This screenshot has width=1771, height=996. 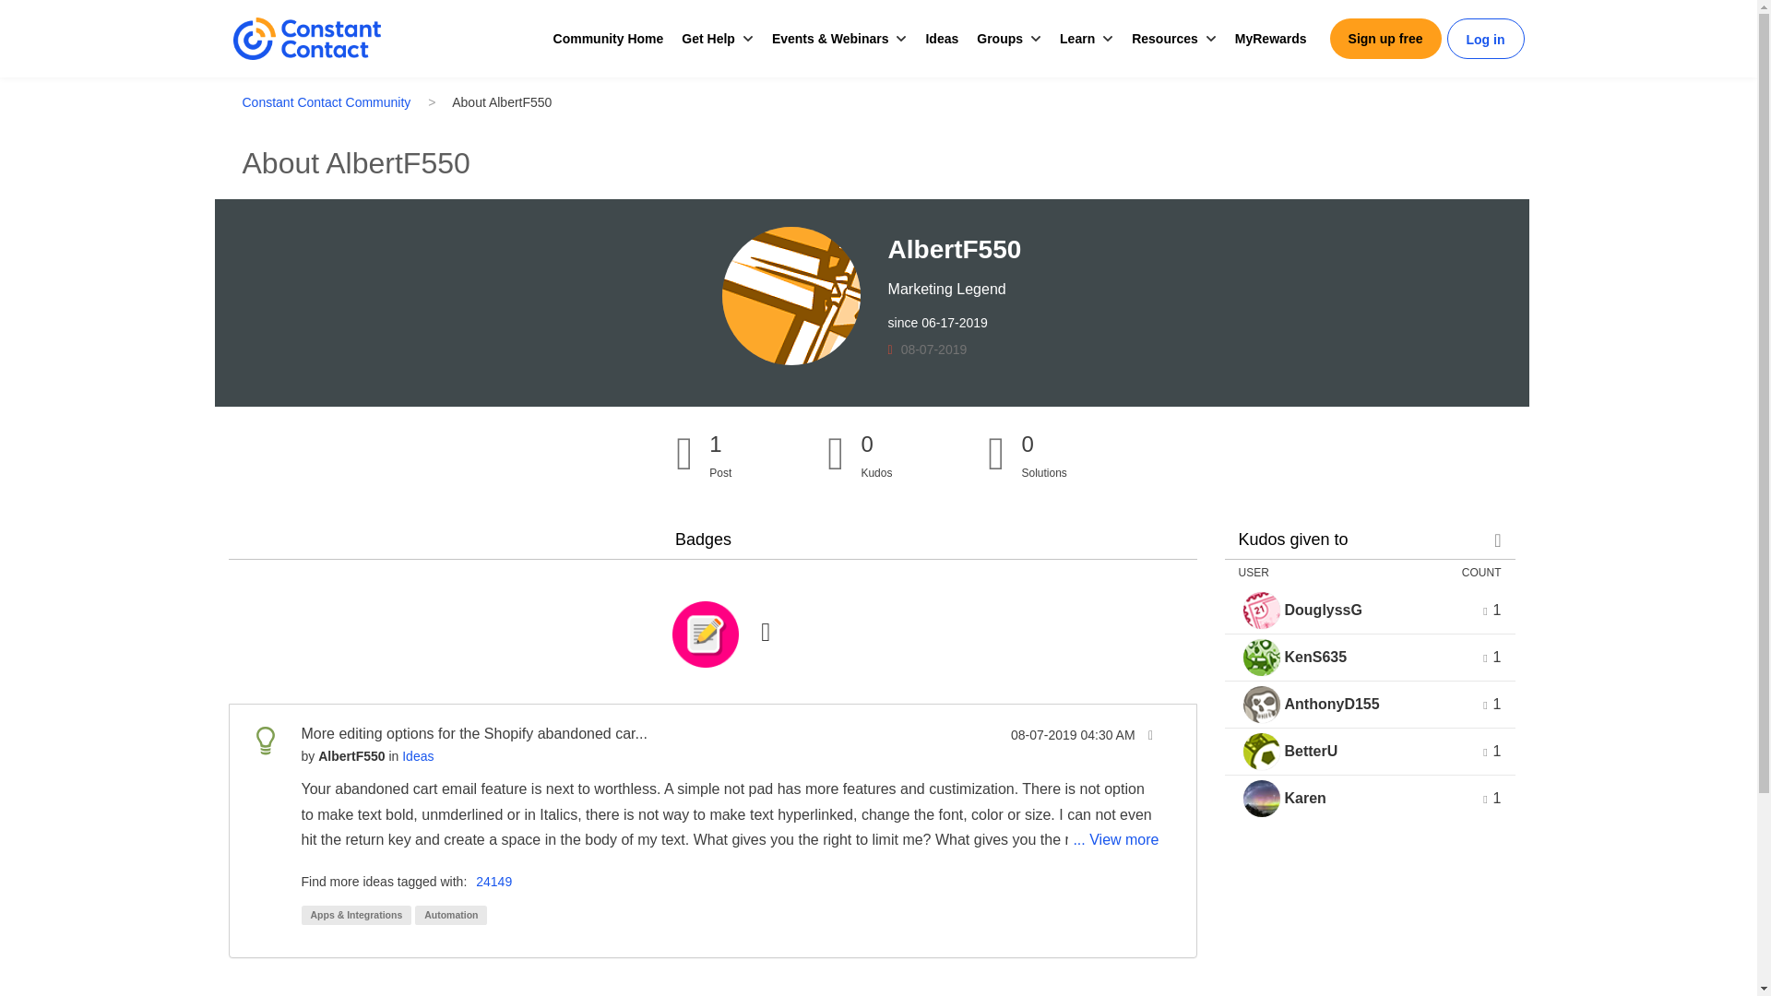 I want to click on Resources, so click(x=1164, y=39).